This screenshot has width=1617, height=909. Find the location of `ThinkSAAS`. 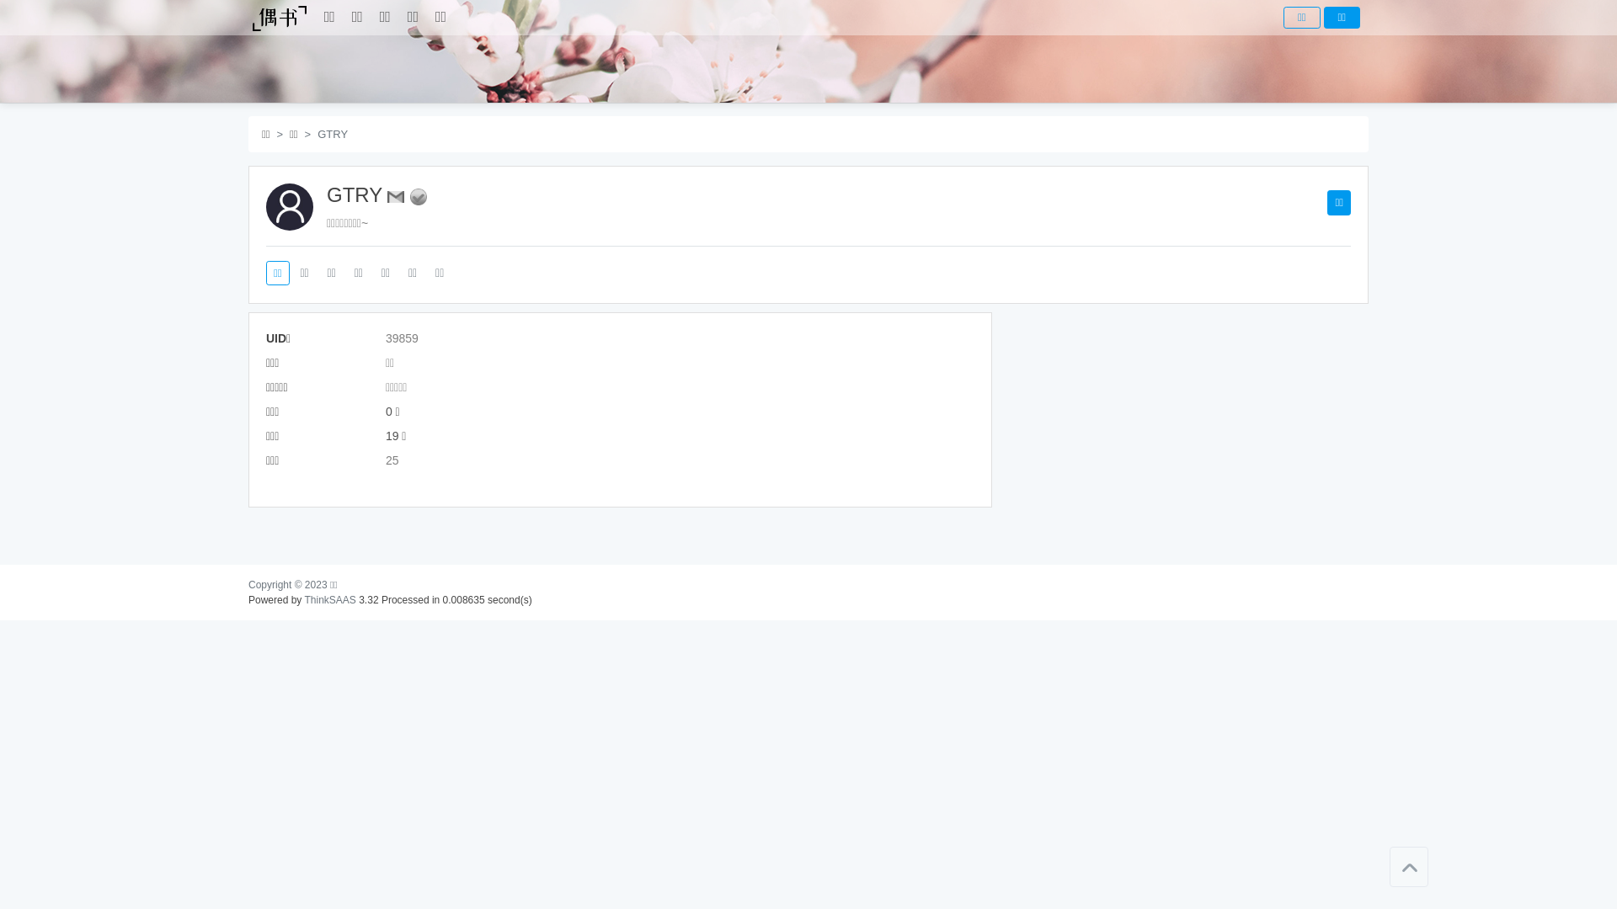

ThinkSAAS is located at coordinates (330, 600).